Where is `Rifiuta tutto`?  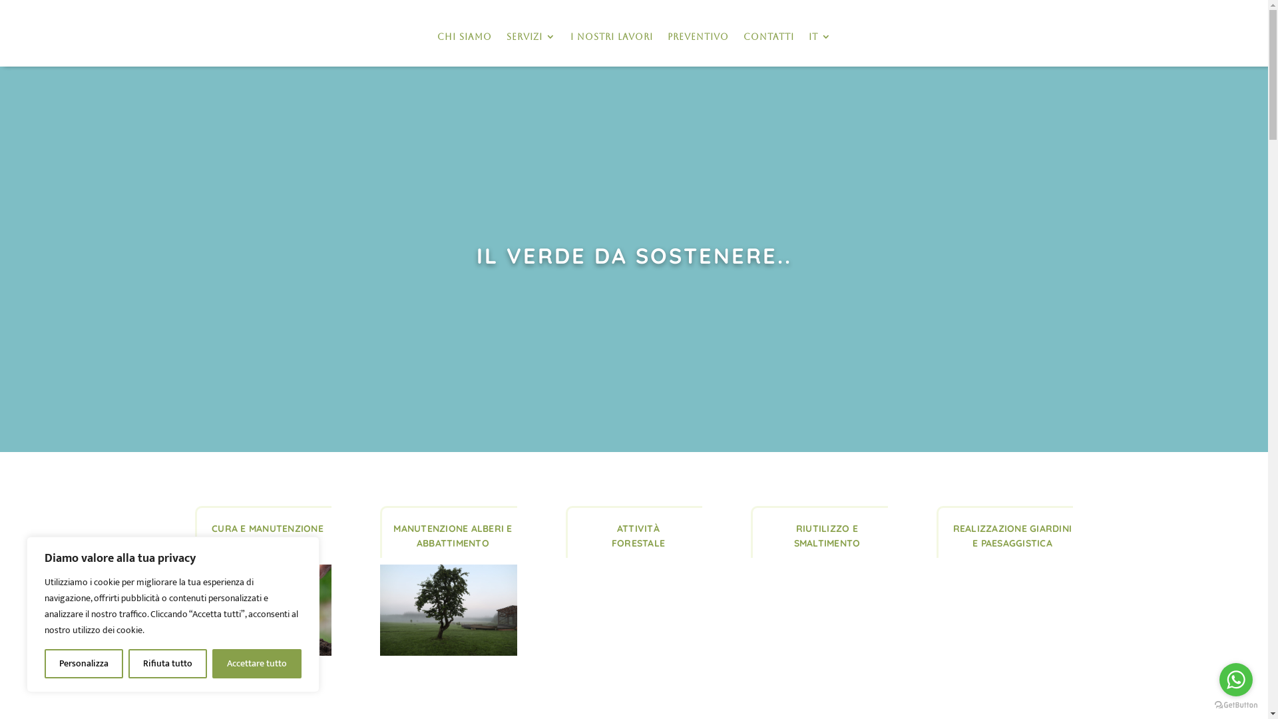
Rifiuta tutto is located at coordinates (168, 664).